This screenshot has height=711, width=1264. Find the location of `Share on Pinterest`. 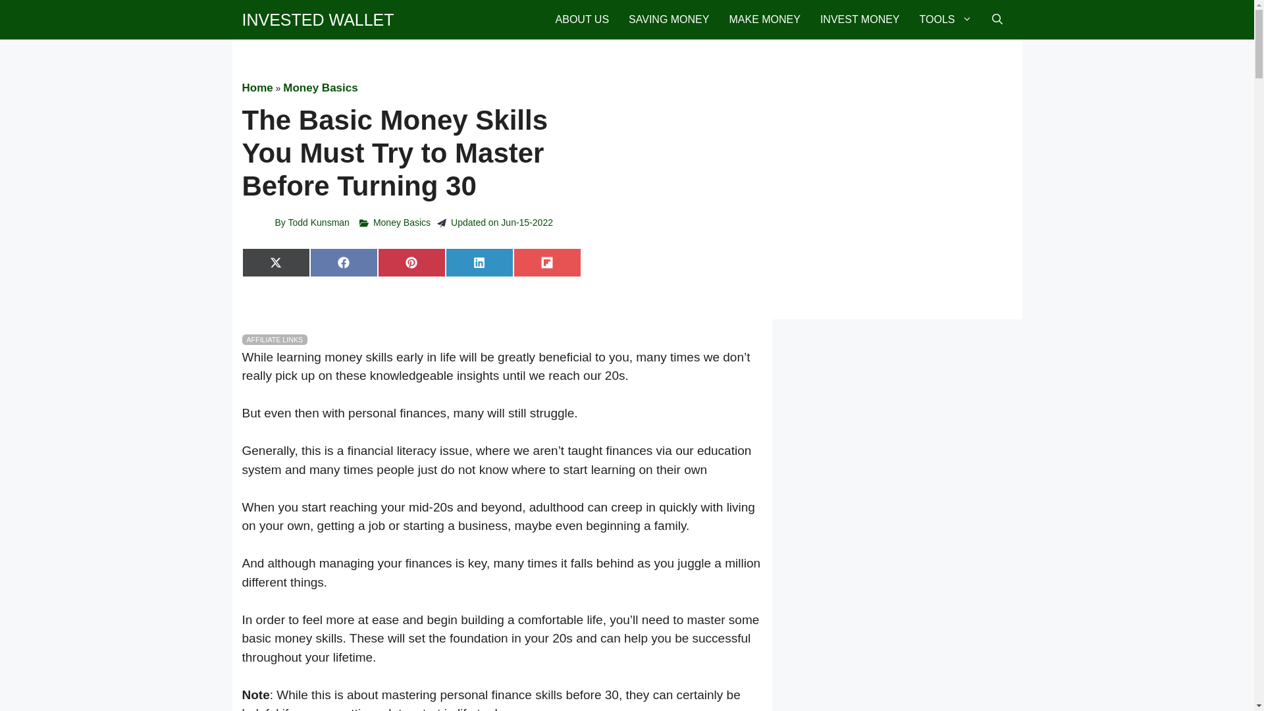

Share on Pinterest is located at coordinates (412, 262).